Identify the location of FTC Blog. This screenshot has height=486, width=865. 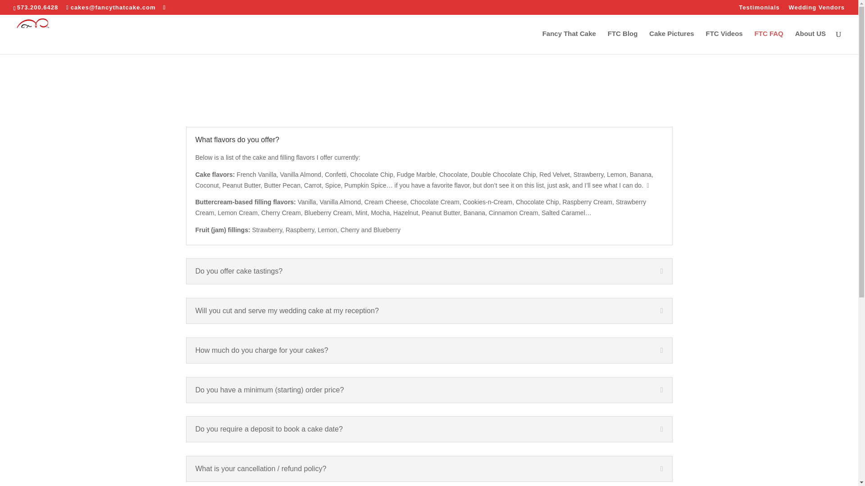
(623, 42).